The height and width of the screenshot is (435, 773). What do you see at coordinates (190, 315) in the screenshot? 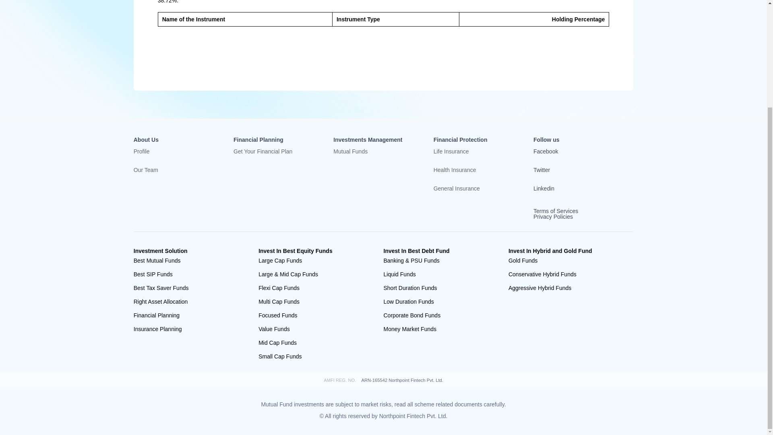
I see `Financial Planning` at bounding box center [190, 315].